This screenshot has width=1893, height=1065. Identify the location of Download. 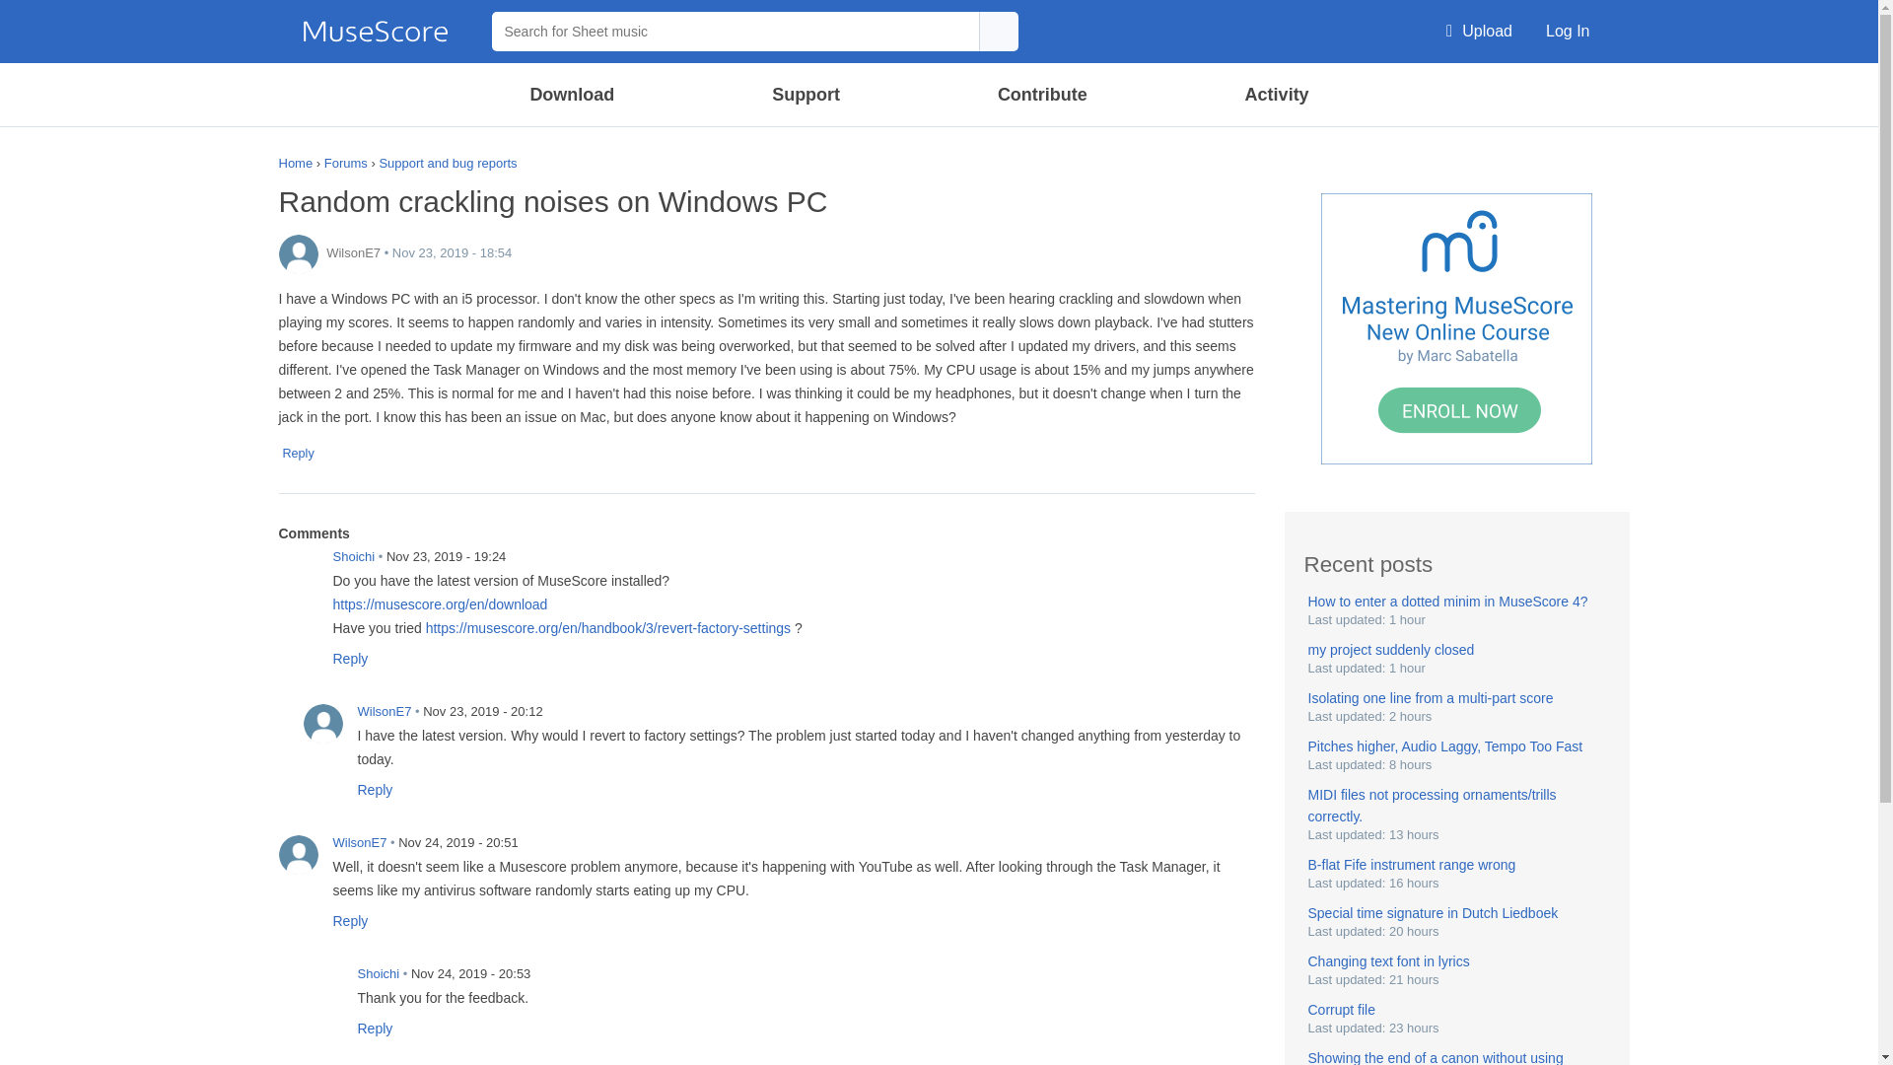
(573, 95).